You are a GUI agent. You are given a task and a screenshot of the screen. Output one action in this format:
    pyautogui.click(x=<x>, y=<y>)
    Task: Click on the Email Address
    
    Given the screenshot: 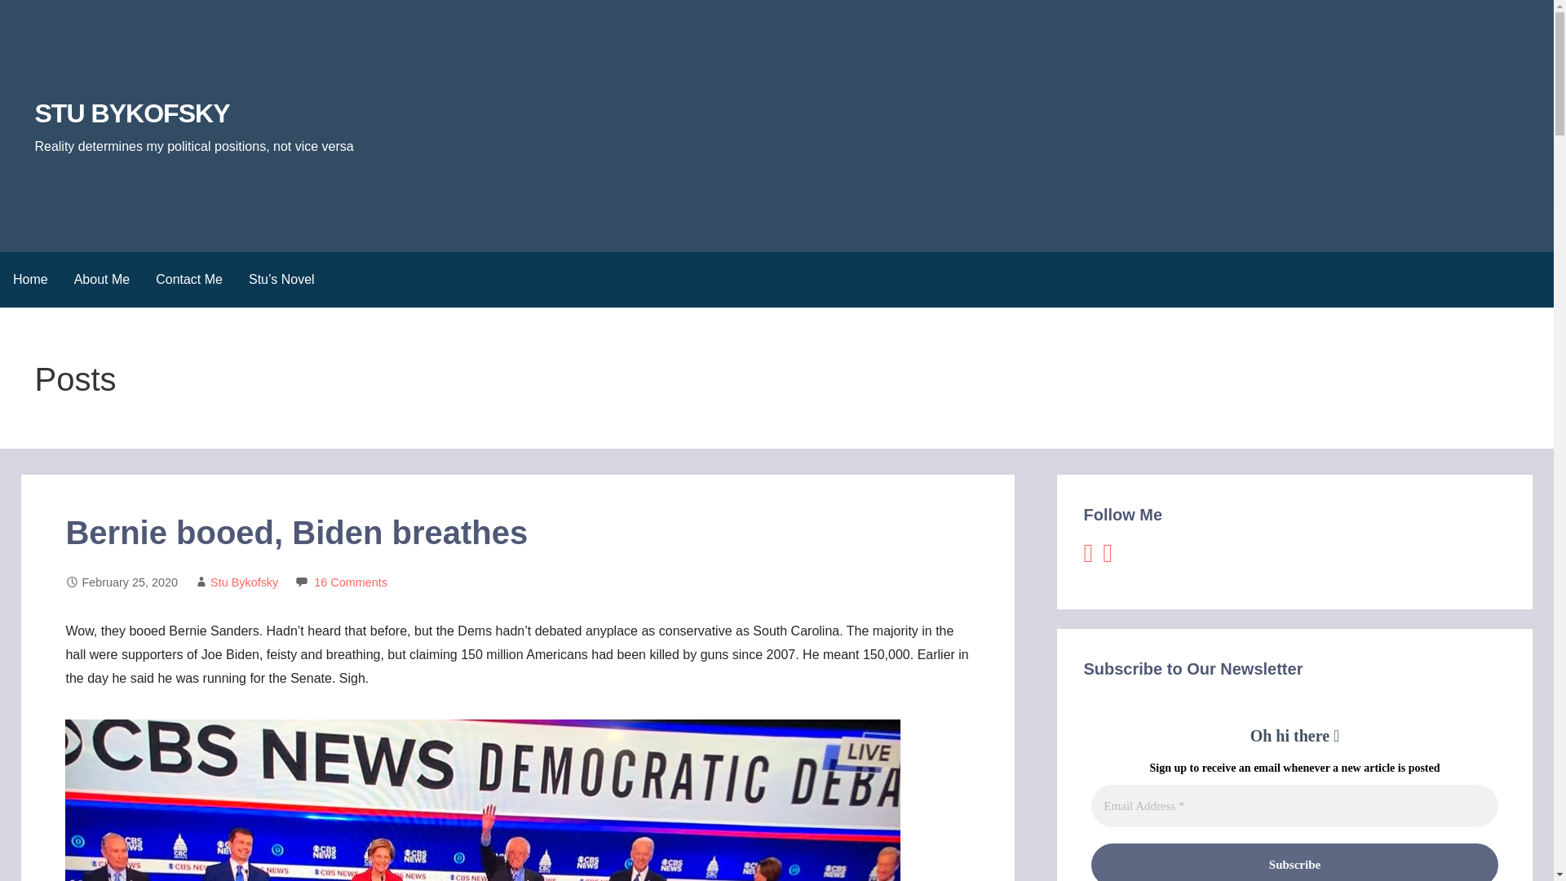 What is the action you would take?
    pyautogui.click(x=1294, y=806)
    